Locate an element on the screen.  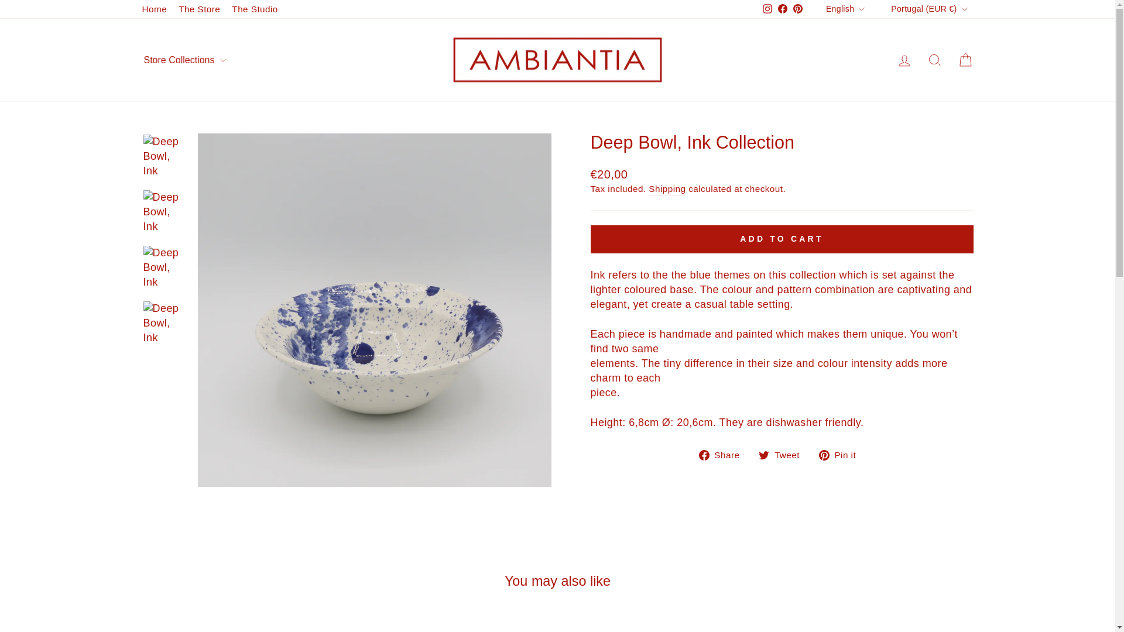
twitter is located at coordinates (763, 455).